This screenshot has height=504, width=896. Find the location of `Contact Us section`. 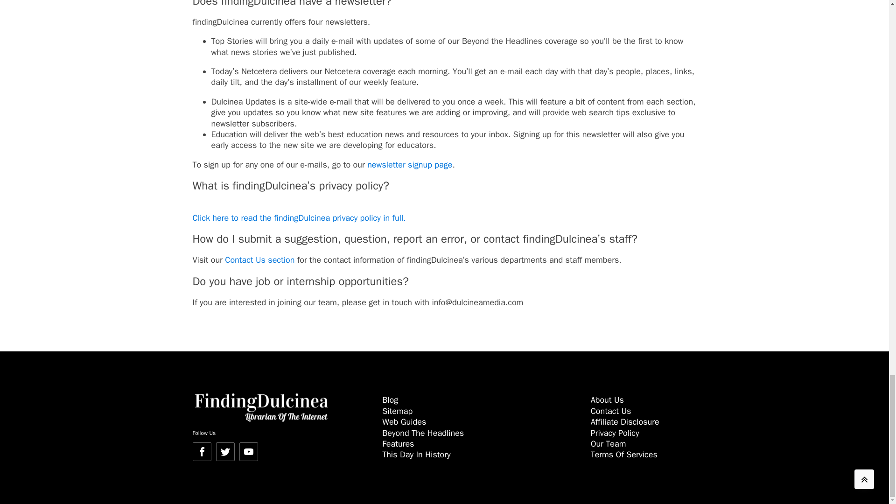

Contact Us section is located at coordinates (259, 260).